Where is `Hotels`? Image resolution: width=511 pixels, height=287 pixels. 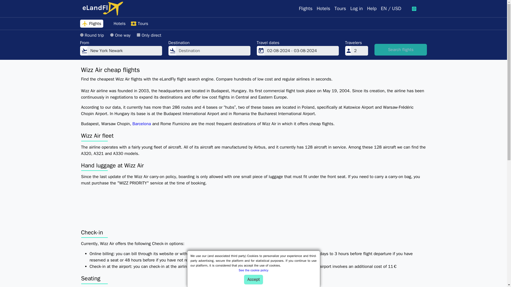
Hotels is located at coordinates (116, 23).